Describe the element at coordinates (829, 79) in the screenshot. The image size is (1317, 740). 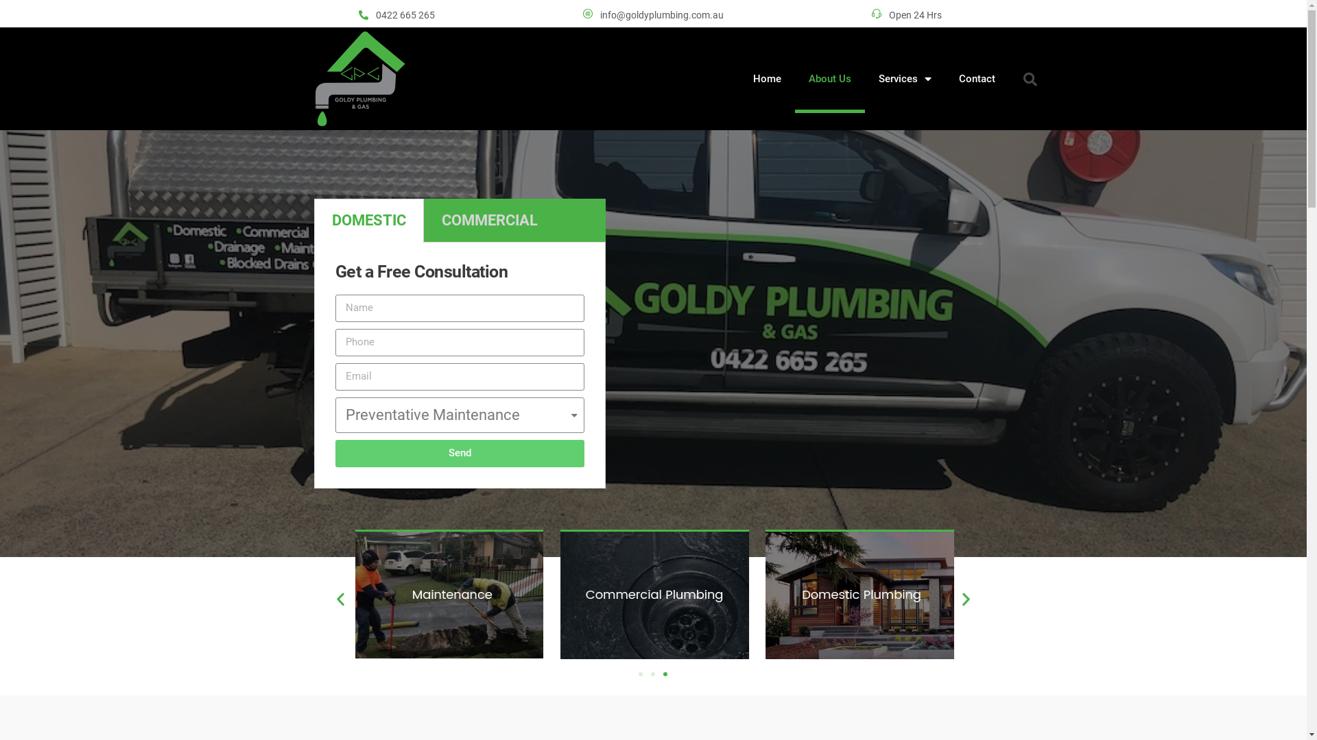
I see `About Us` at that location.